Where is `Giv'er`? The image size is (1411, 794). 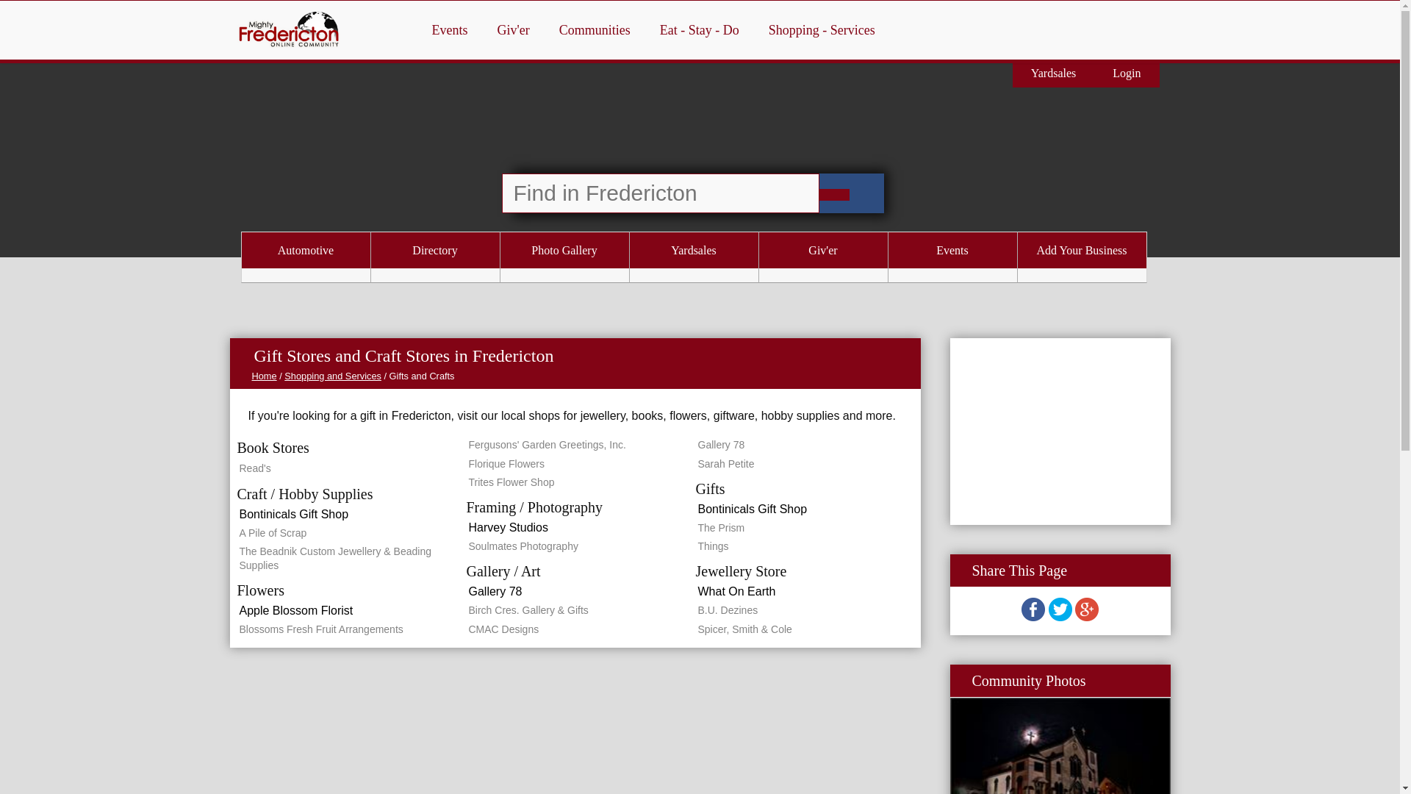
Giv'er is located at coordinates (823, 250).